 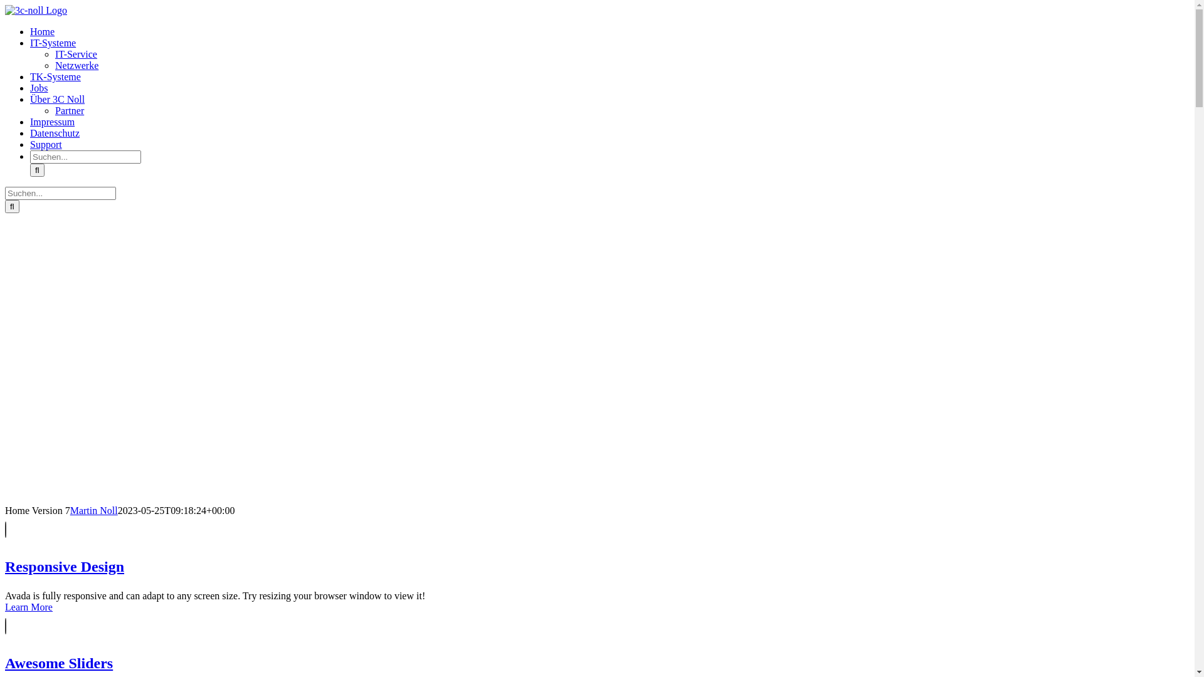 I want to click on Partner, so click(x=70, y=110).